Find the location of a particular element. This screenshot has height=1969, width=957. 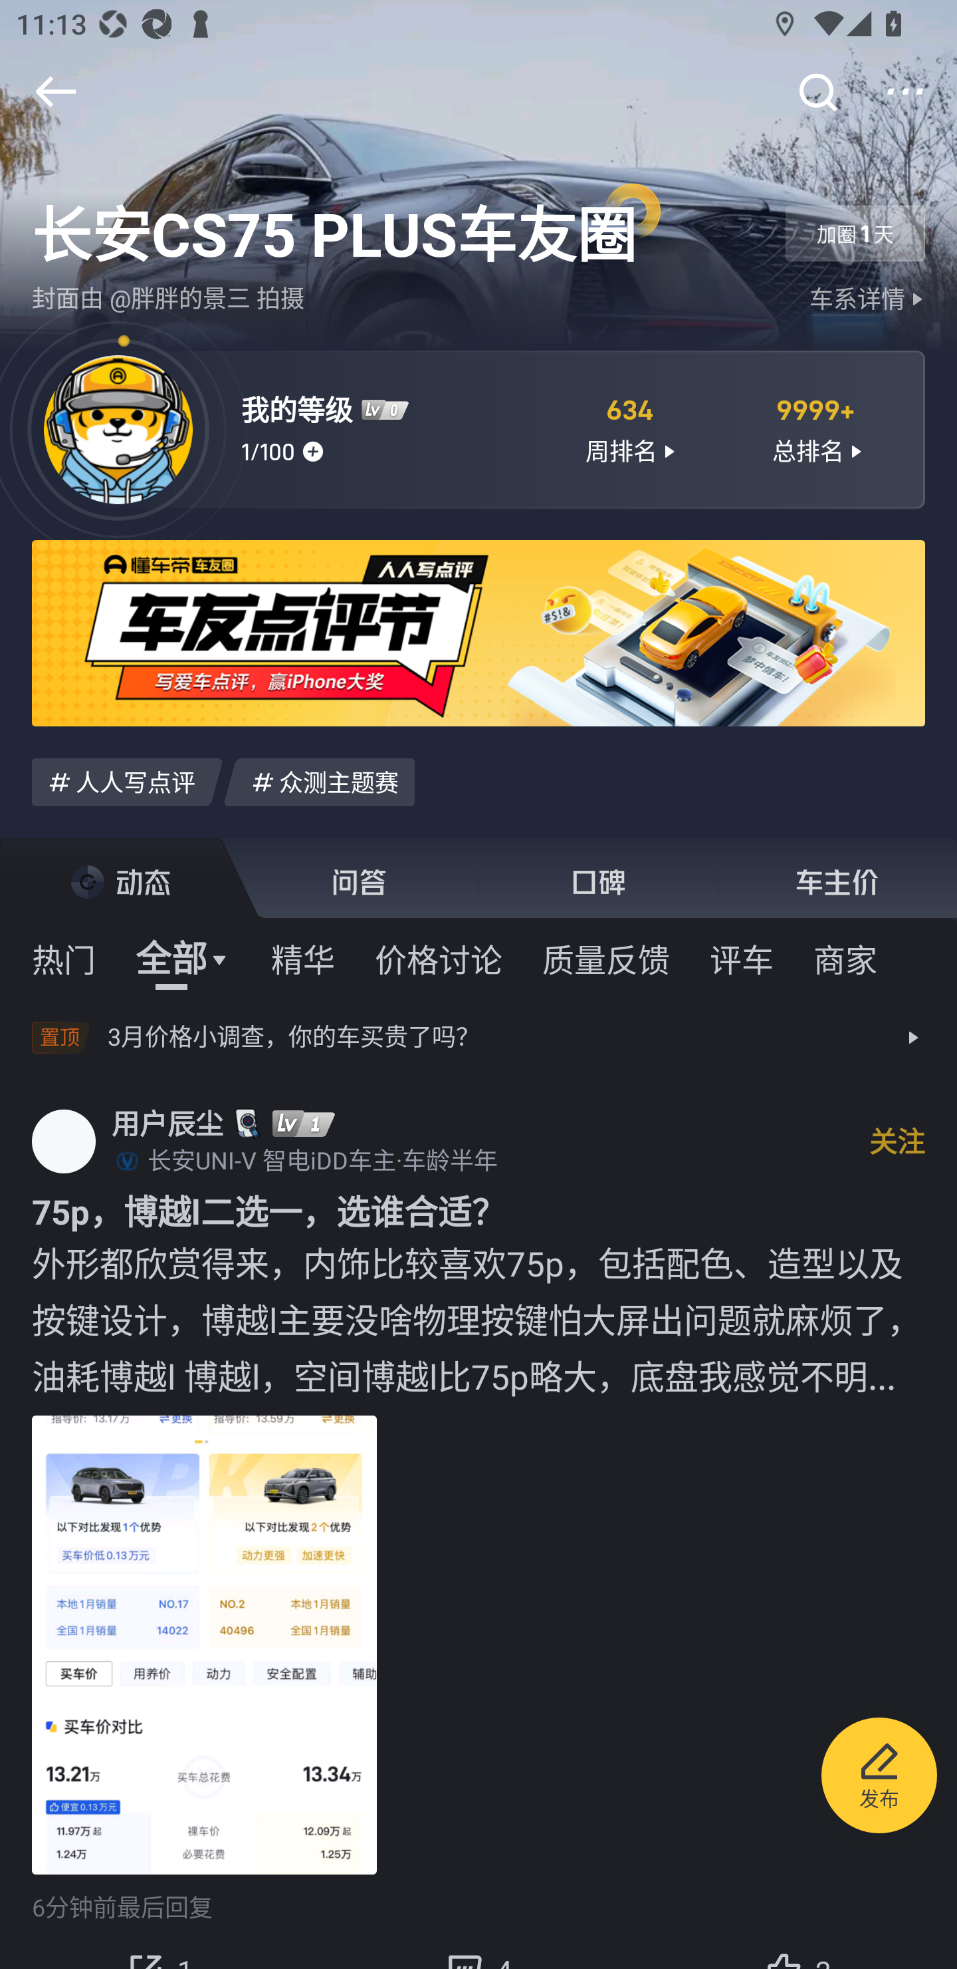

 is located at coordinates (55, 91).